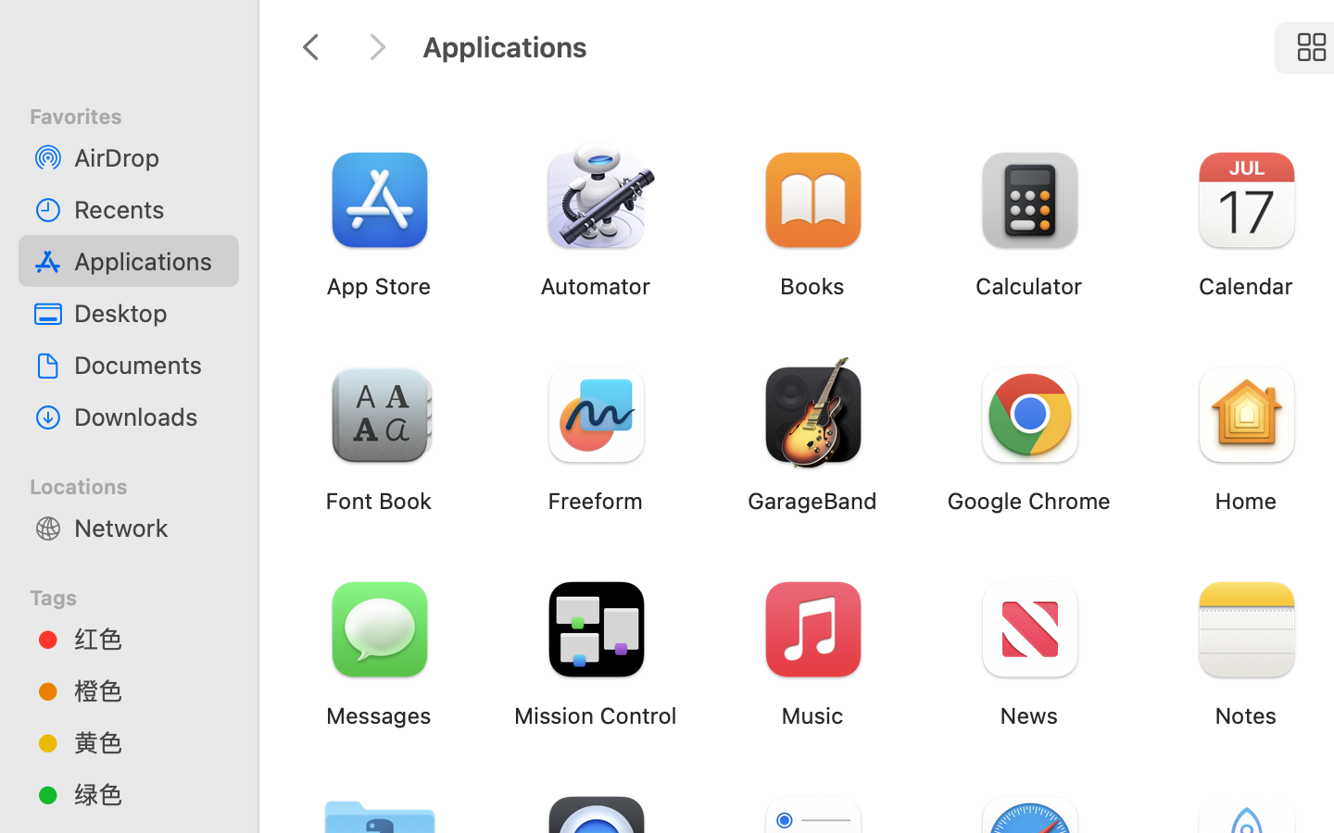 The width and height of the screenshot is (1334, 833). I want to click on Recents, so click(149, 209).